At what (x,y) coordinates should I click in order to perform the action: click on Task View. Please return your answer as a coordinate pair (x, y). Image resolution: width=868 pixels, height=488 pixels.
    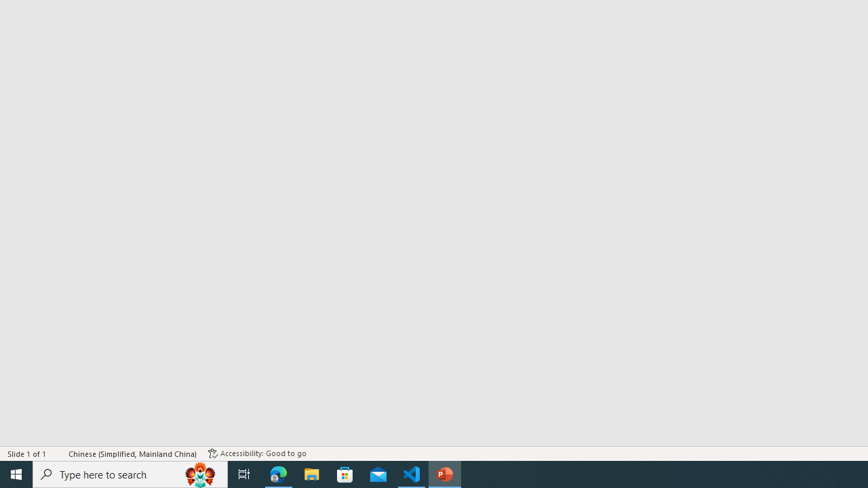
    Looking at the image, I should click on (244, 474).